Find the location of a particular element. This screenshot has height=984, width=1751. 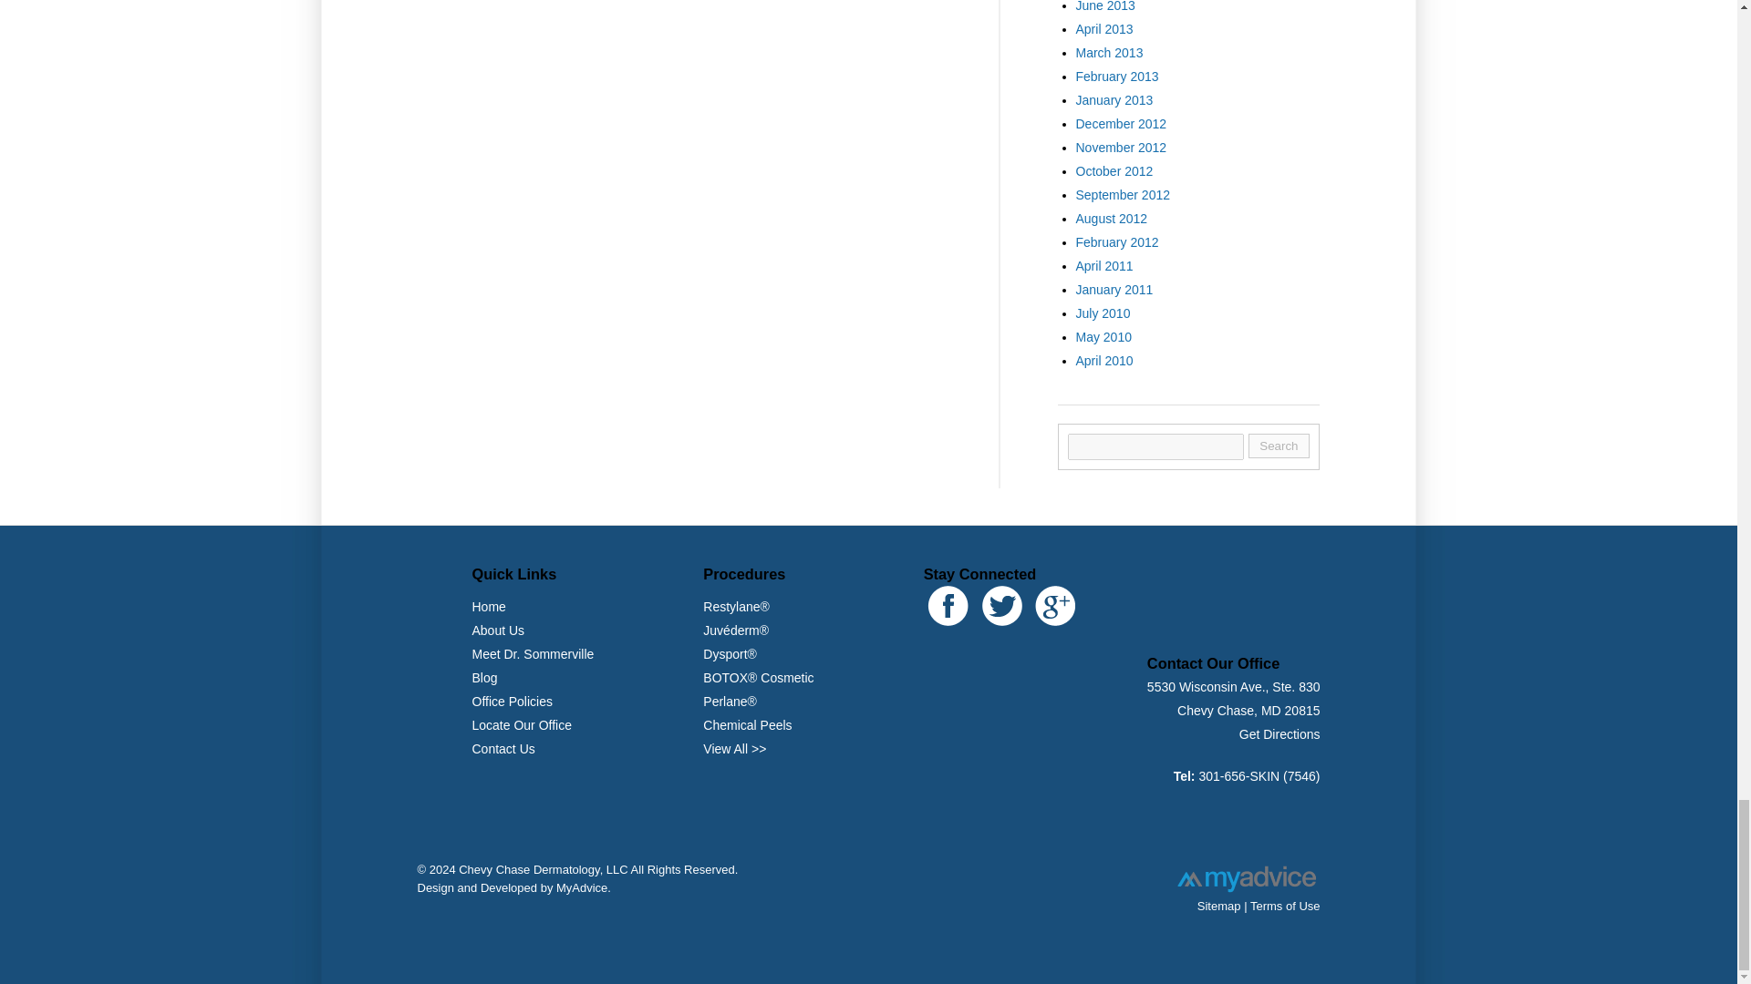

Search is located at coordinates (1278, 446).